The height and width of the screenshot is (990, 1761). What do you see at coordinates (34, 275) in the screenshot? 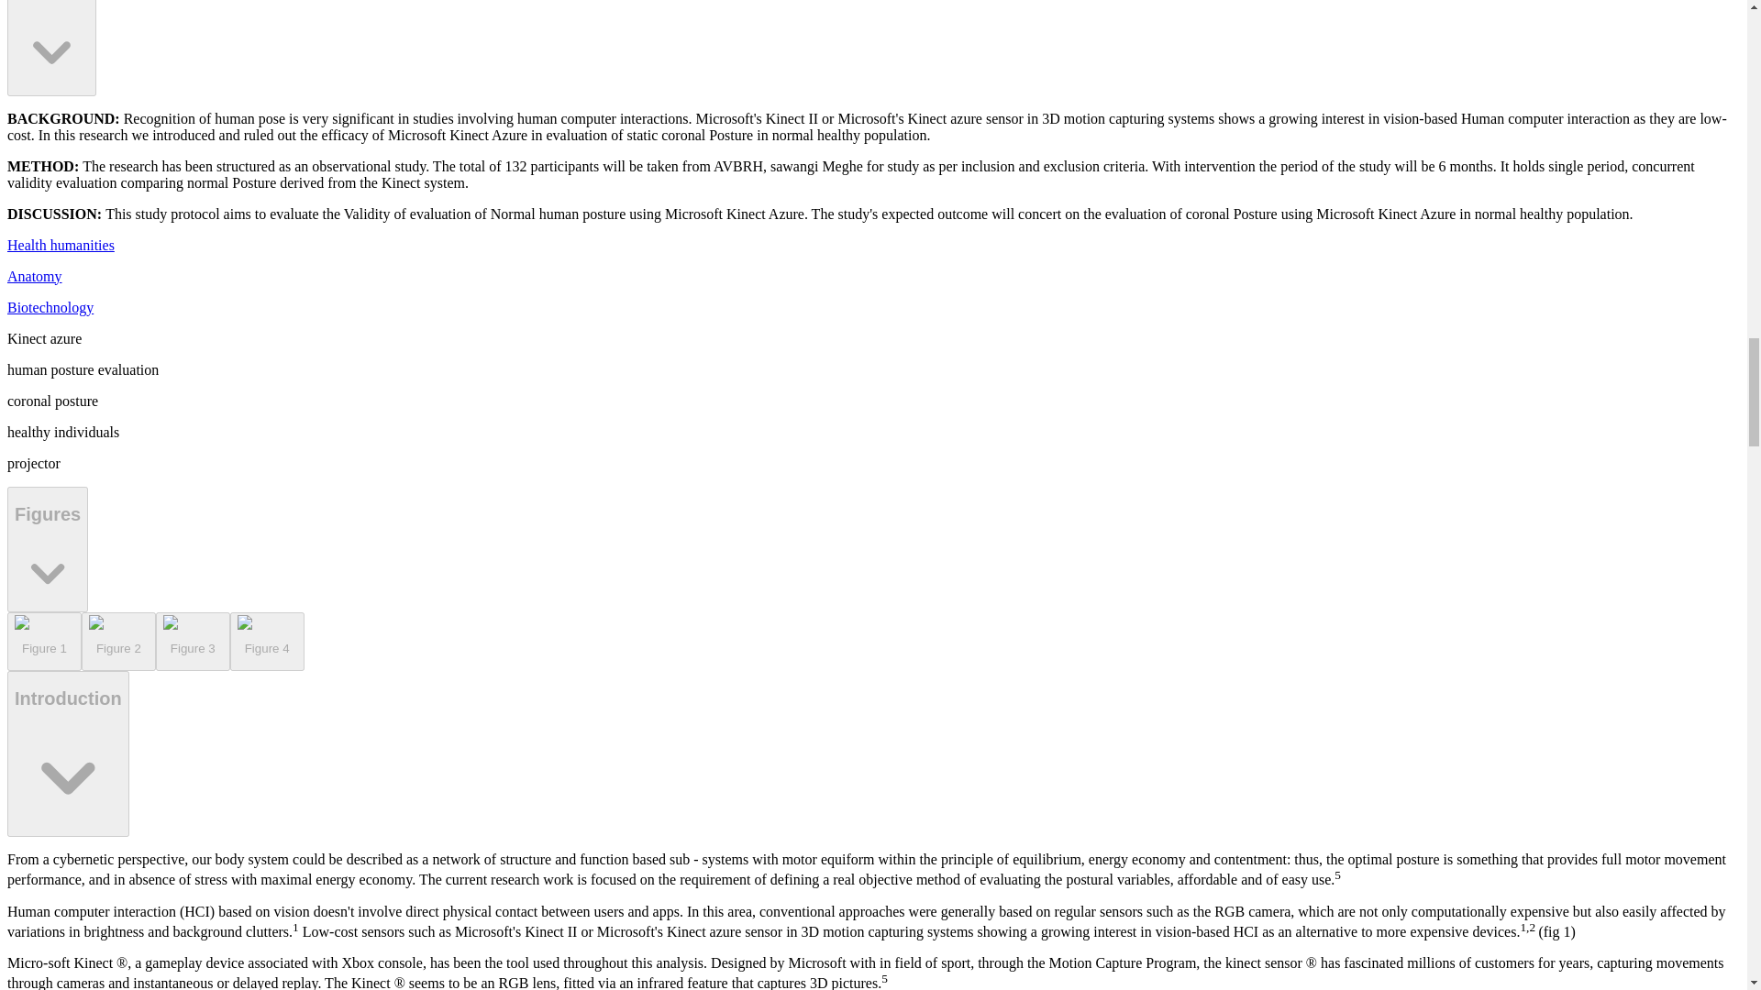
I see `Anatomy` at bounding box center [34, 275].